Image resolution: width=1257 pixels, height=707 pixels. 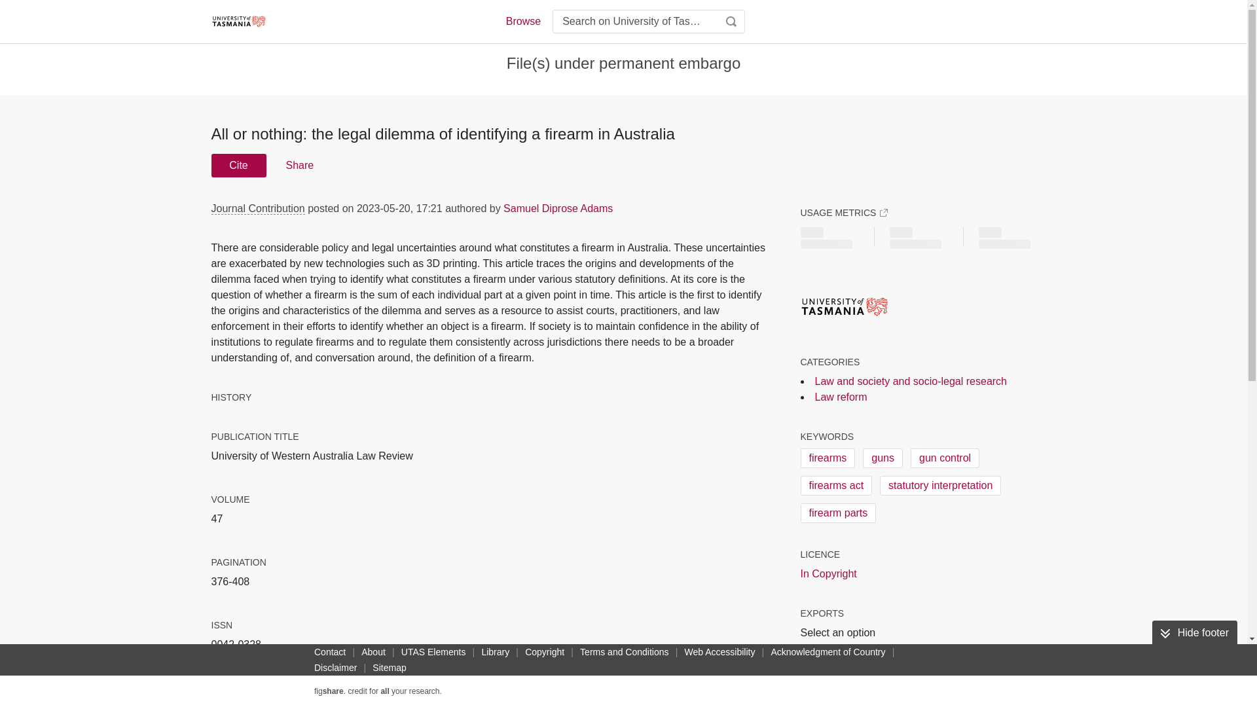 What do you see at coordinates (495, 651) in the screenshot?
I see `Library` at bounding box center [495, 651].